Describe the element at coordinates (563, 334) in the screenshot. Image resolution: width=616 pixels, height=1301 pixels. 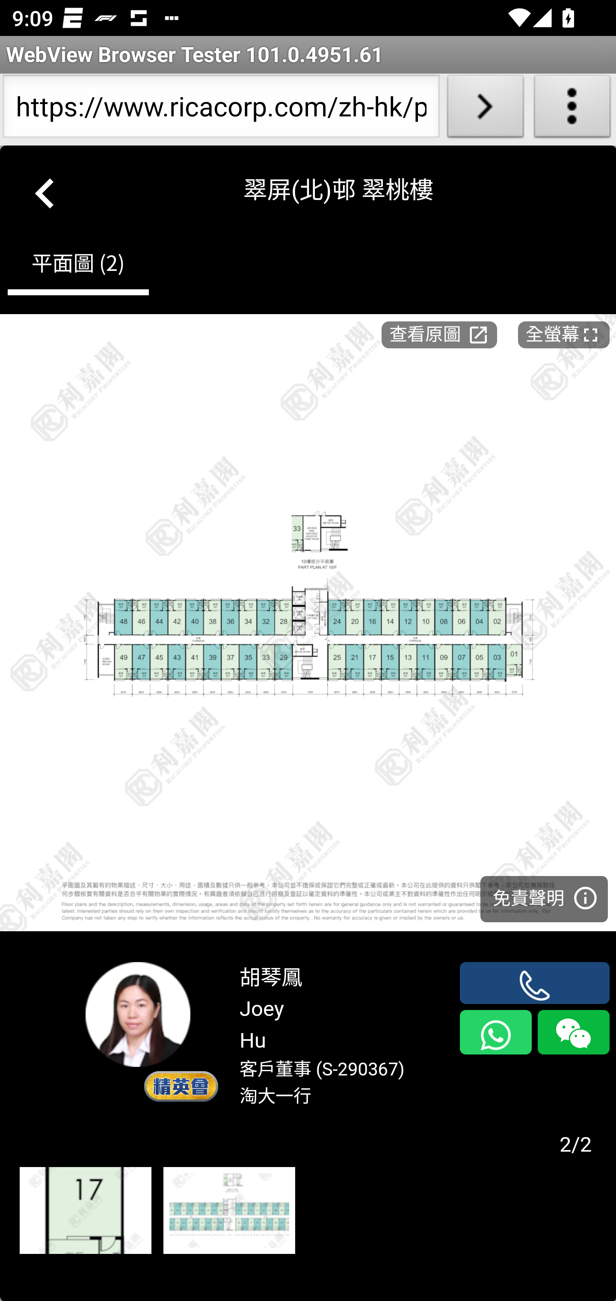
I see `全螢幕fullscreen` at that location.